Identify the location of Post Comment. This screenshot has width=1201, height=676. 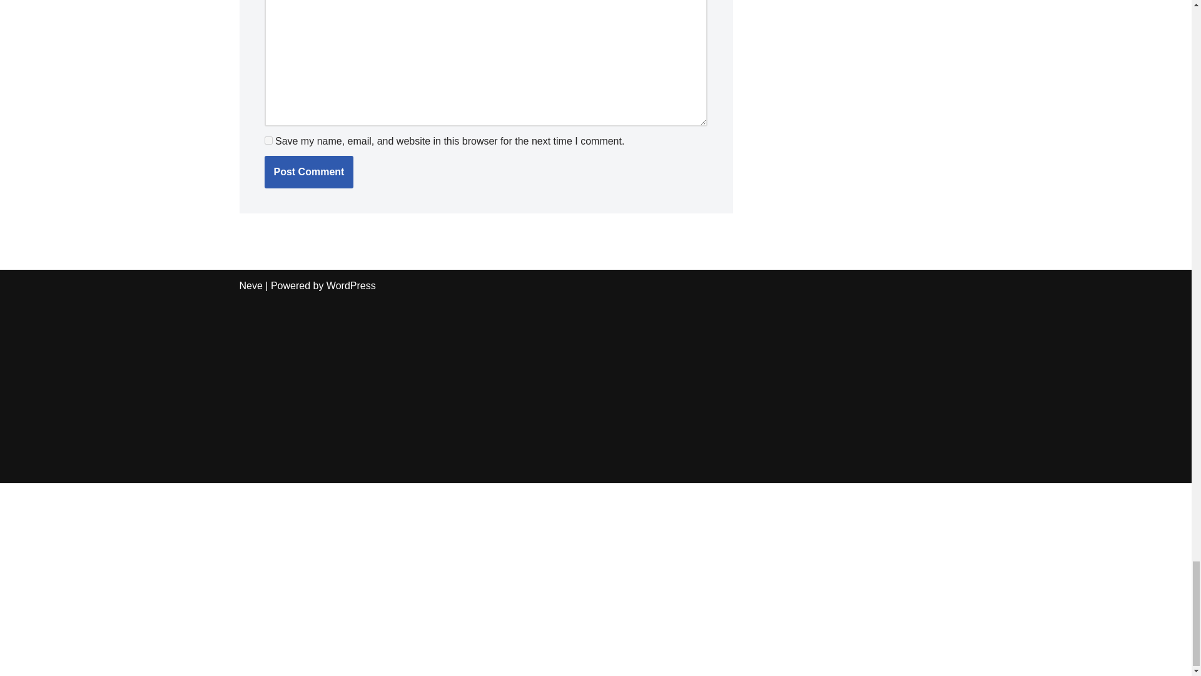
(308, 172).